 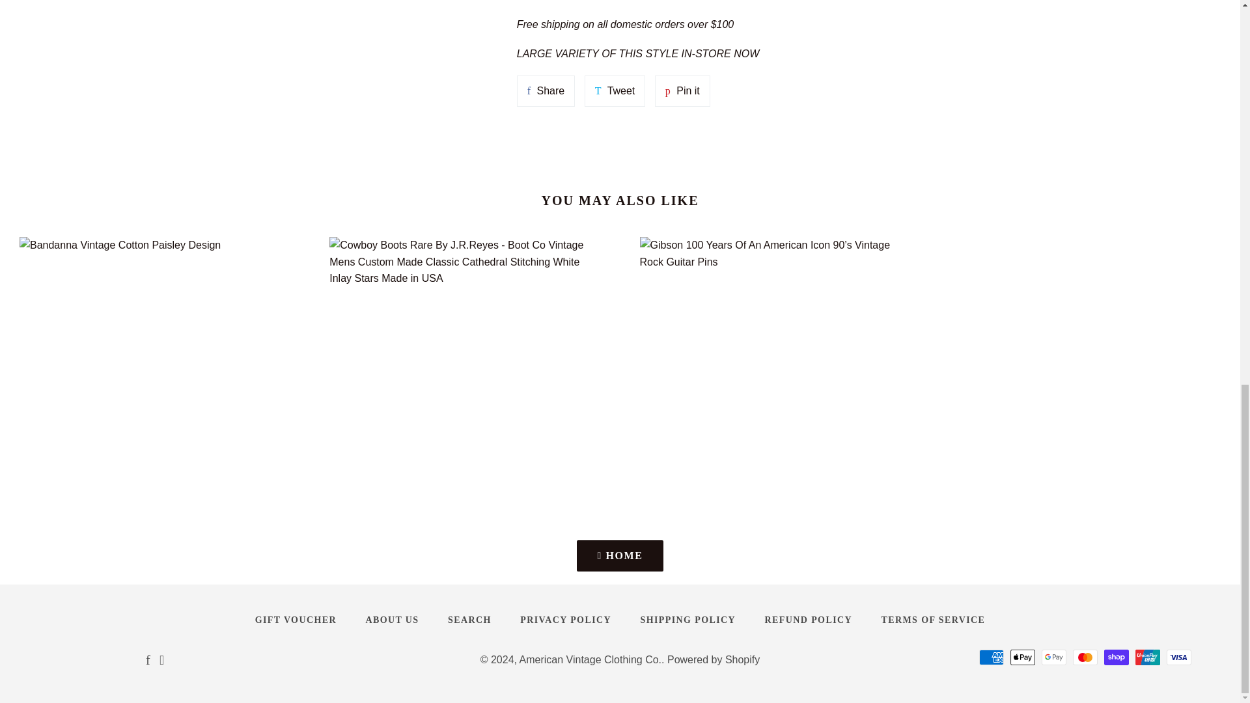 I want to click on Google Pay, so click(x=1053, y=657).